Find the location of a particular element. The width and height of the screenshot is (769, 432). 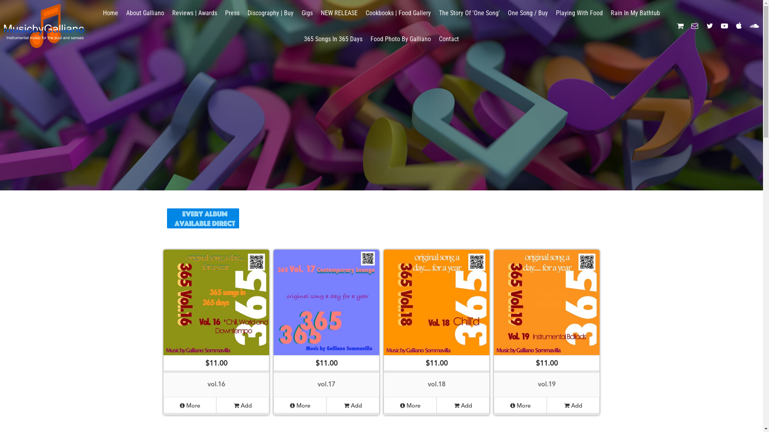

Discography | Buy is located at coordinates (271, 13).